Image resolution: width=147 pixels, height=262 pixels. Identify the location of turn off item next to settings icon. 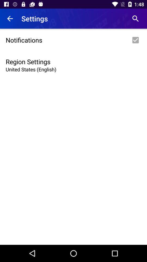
(10, 19).